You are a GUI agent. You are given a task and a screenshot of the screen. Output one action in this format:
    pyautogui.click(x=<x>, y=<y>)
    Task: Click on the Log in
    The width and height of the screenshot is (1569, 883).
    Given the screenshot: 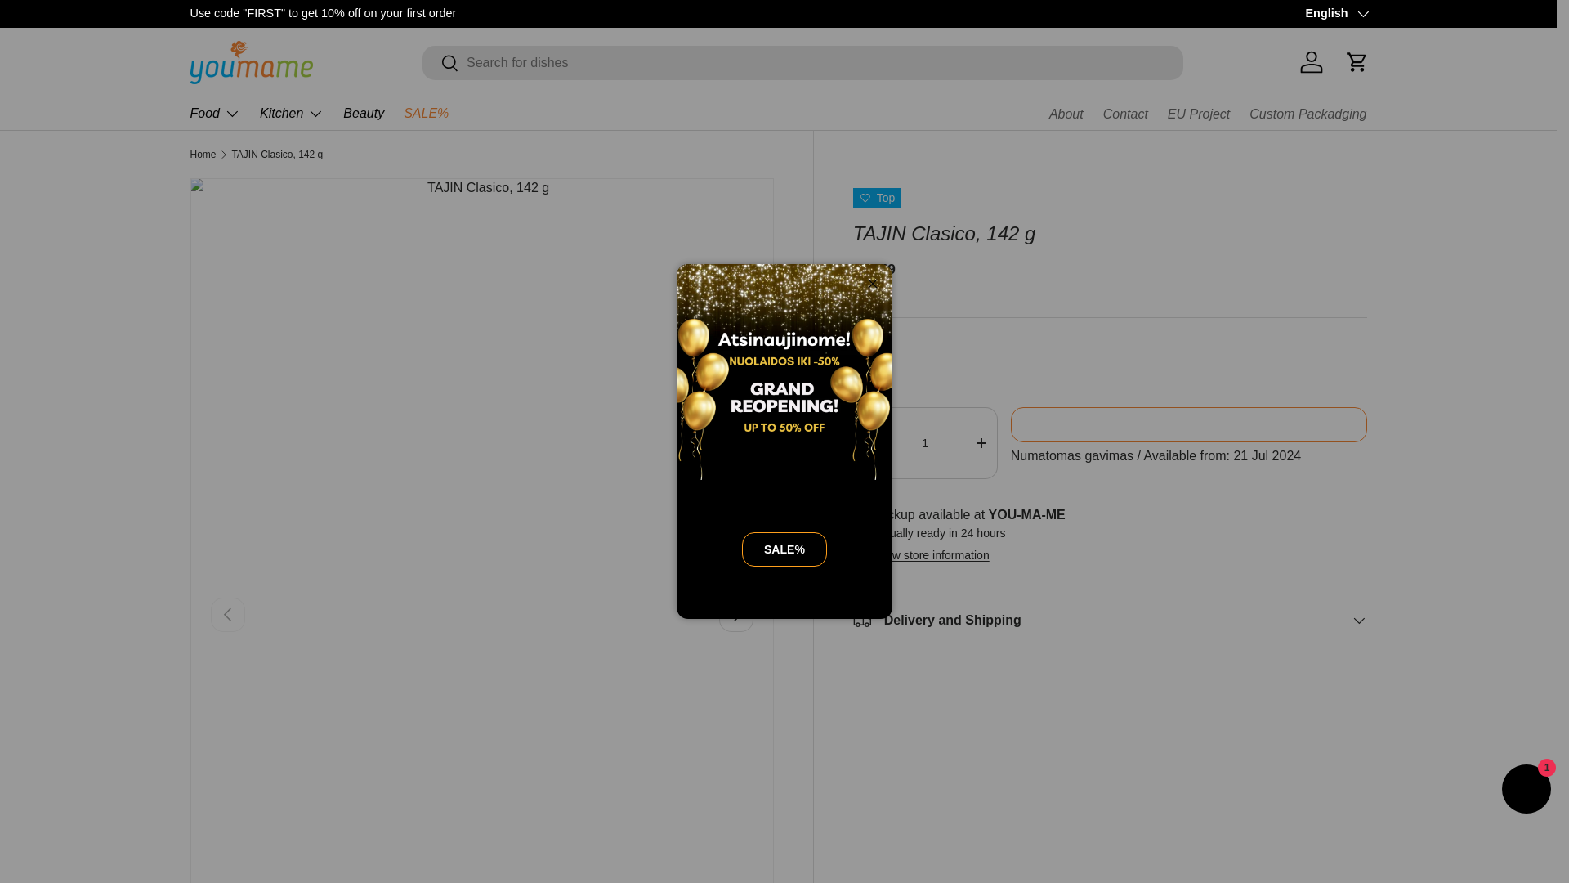 What is the action you would take?
    pyautogui.click(x=1311, y=62)
    